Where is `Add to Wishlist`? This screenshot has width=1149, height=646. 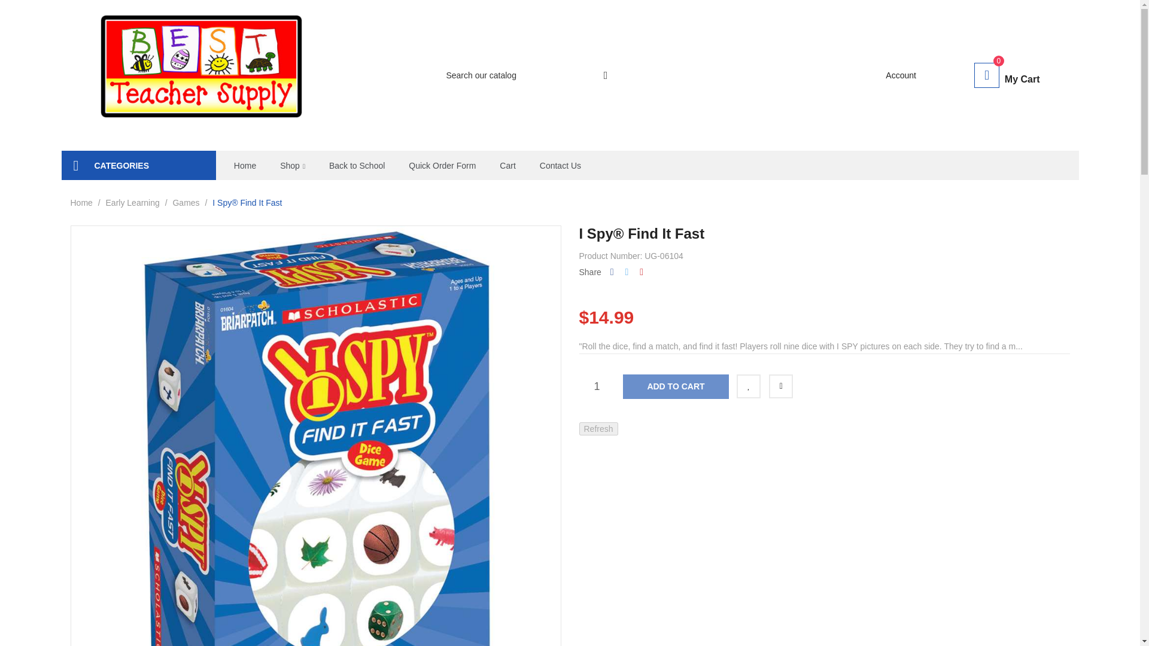 Add to Wishlist is located at coordinates (748, 386).